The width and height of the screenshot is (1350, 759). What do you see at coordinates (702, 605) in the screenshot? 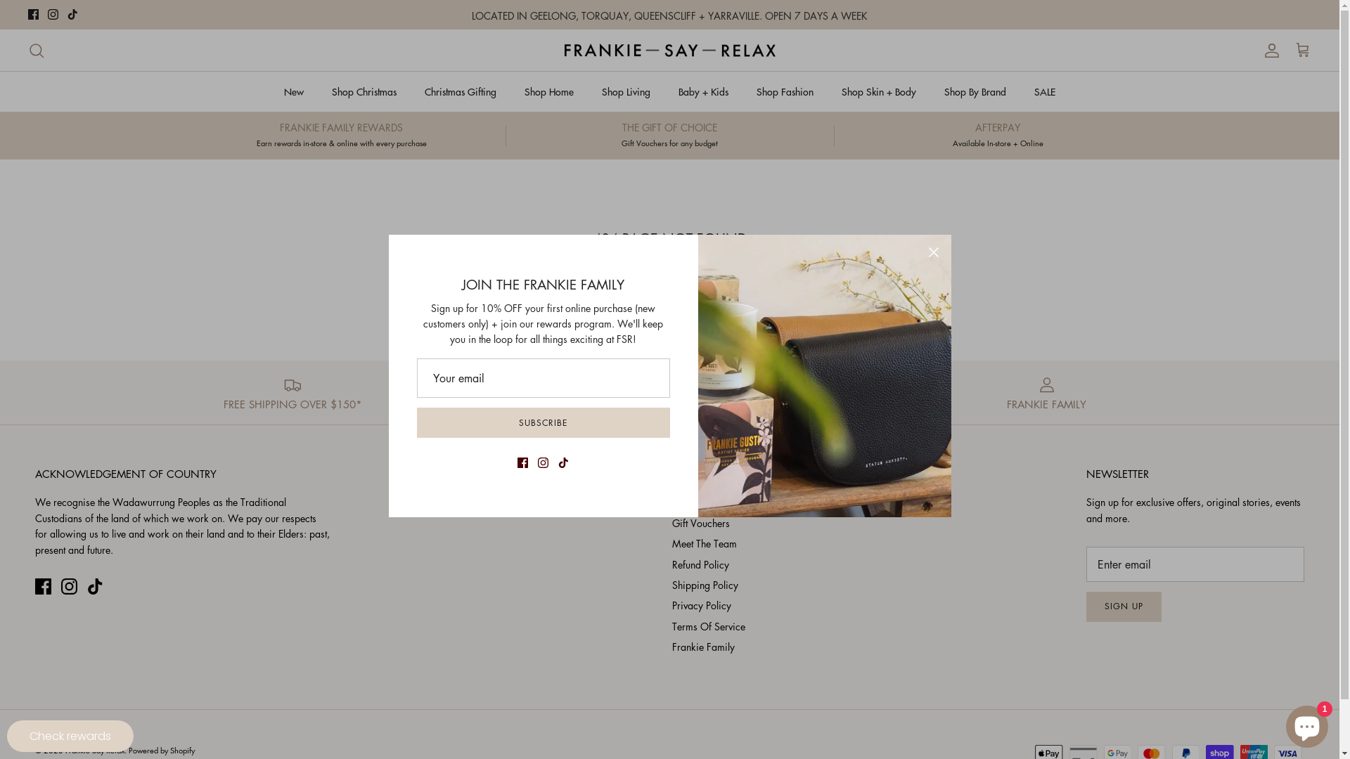
I see `Privacy Policy` at bounding box center [702, 605].